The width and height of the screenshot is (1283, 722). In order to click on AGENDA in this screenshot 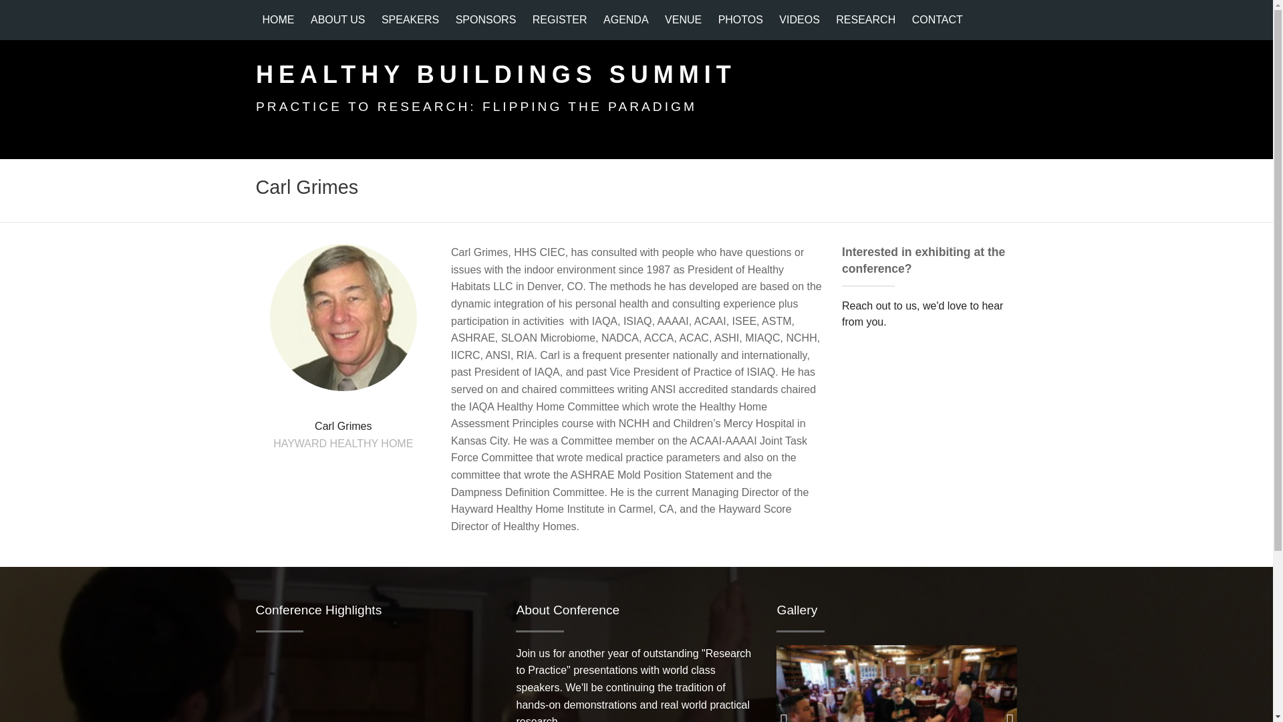, I will do `click(625, 20)`.